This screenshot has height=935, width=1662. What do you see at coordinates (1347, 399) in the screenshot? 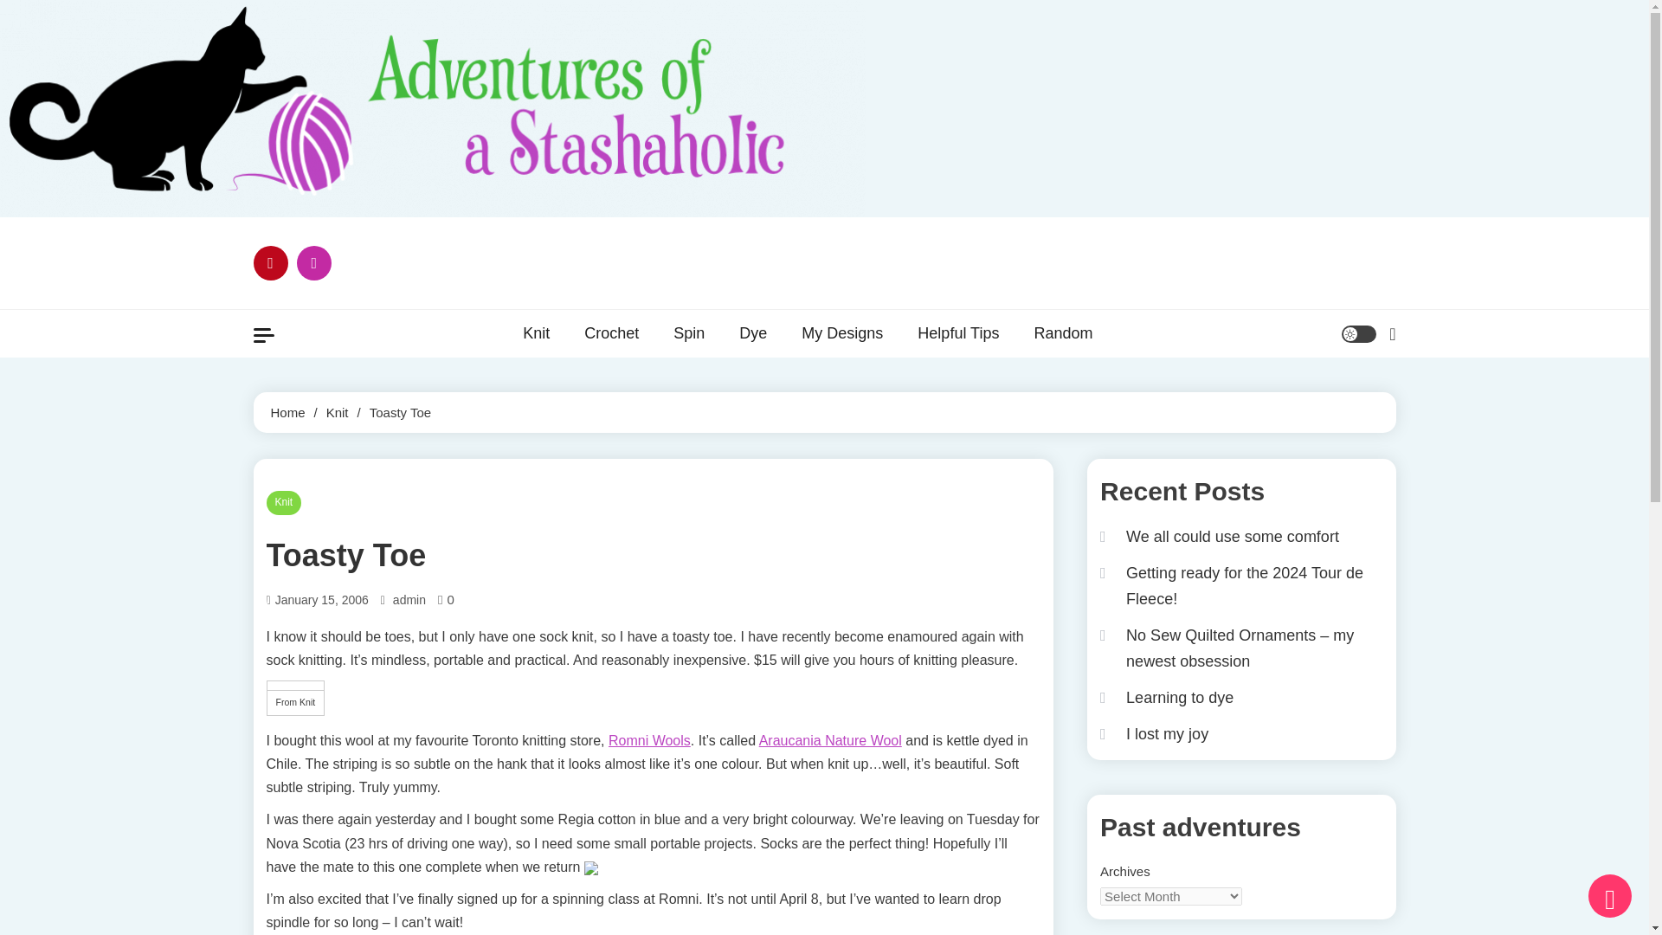
I see `Search` at bounding box center [1347, 399].